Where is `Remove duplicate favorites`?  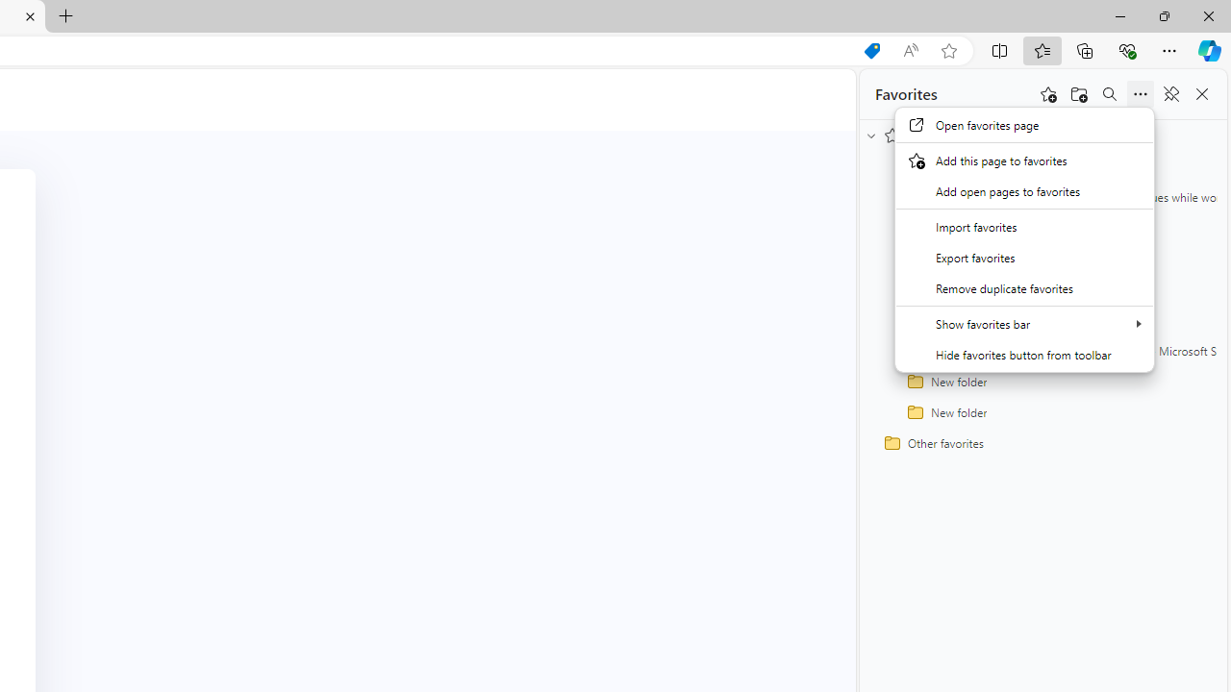 Remove duplicate favorites is located at coordinates (1024, 288).